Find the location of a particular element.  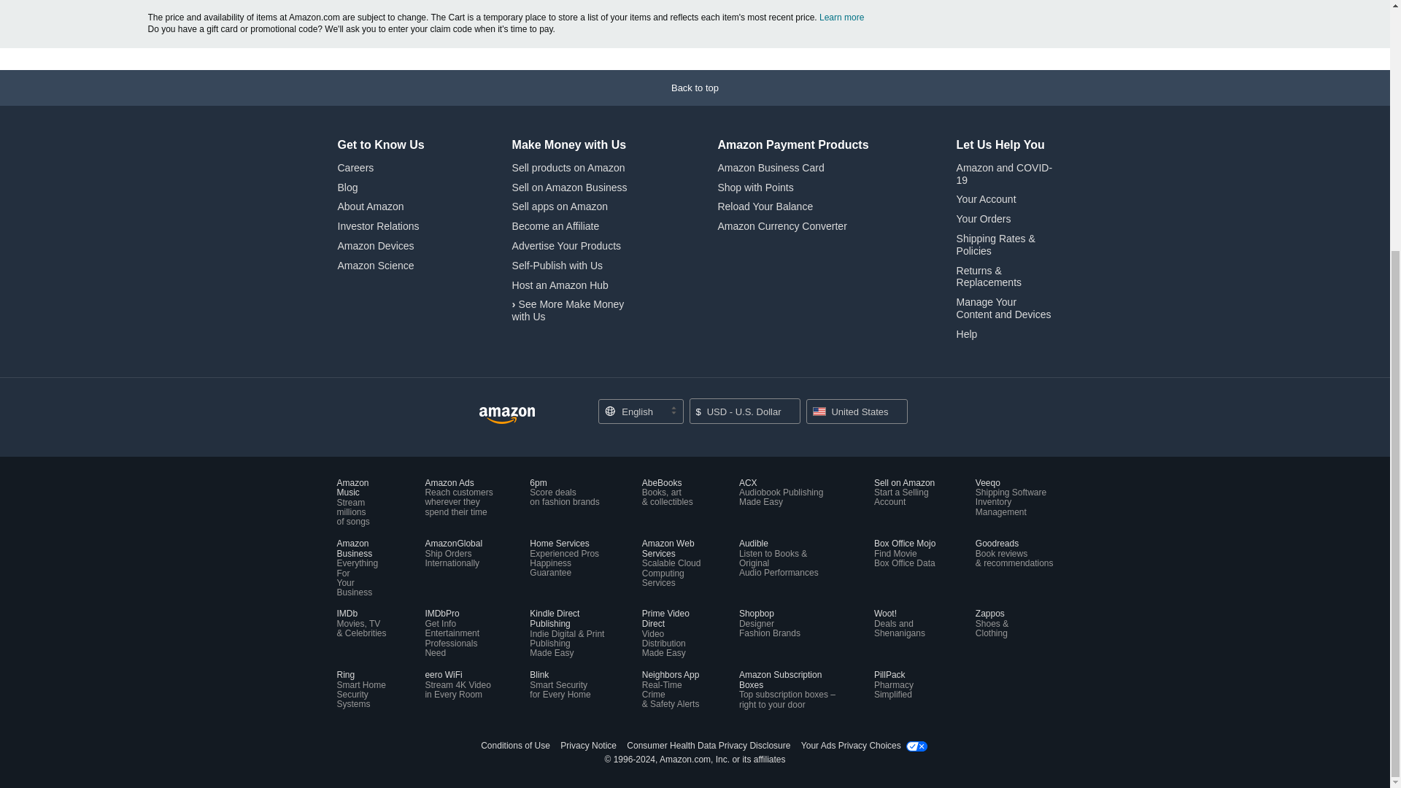

See More Make Money with Us is located at coordinates (568, 310).